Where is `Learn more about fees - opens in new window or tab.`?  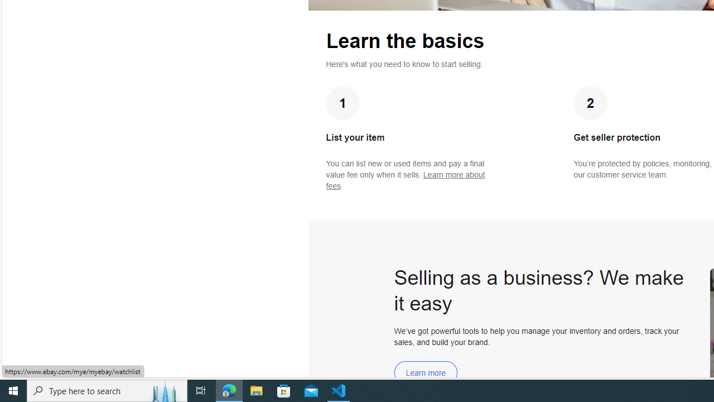
Learn more about fees - opens in new window or tab. is located at coordinates (405, 180).